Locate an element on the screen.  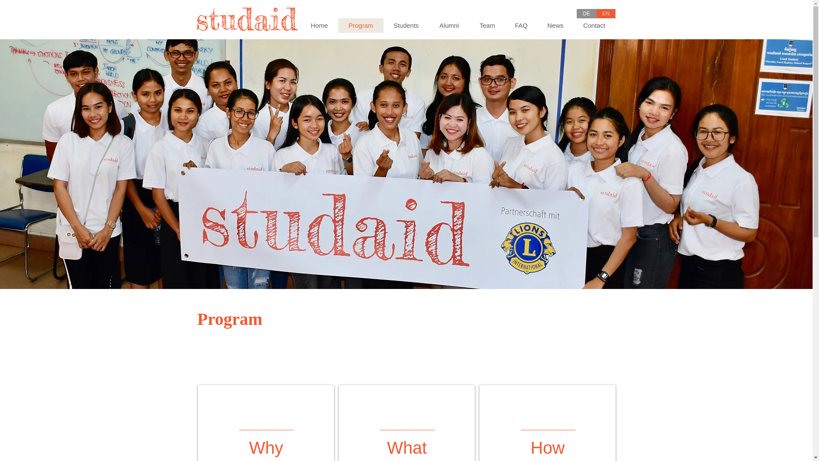
Contact is located at coordinates (594, 26).